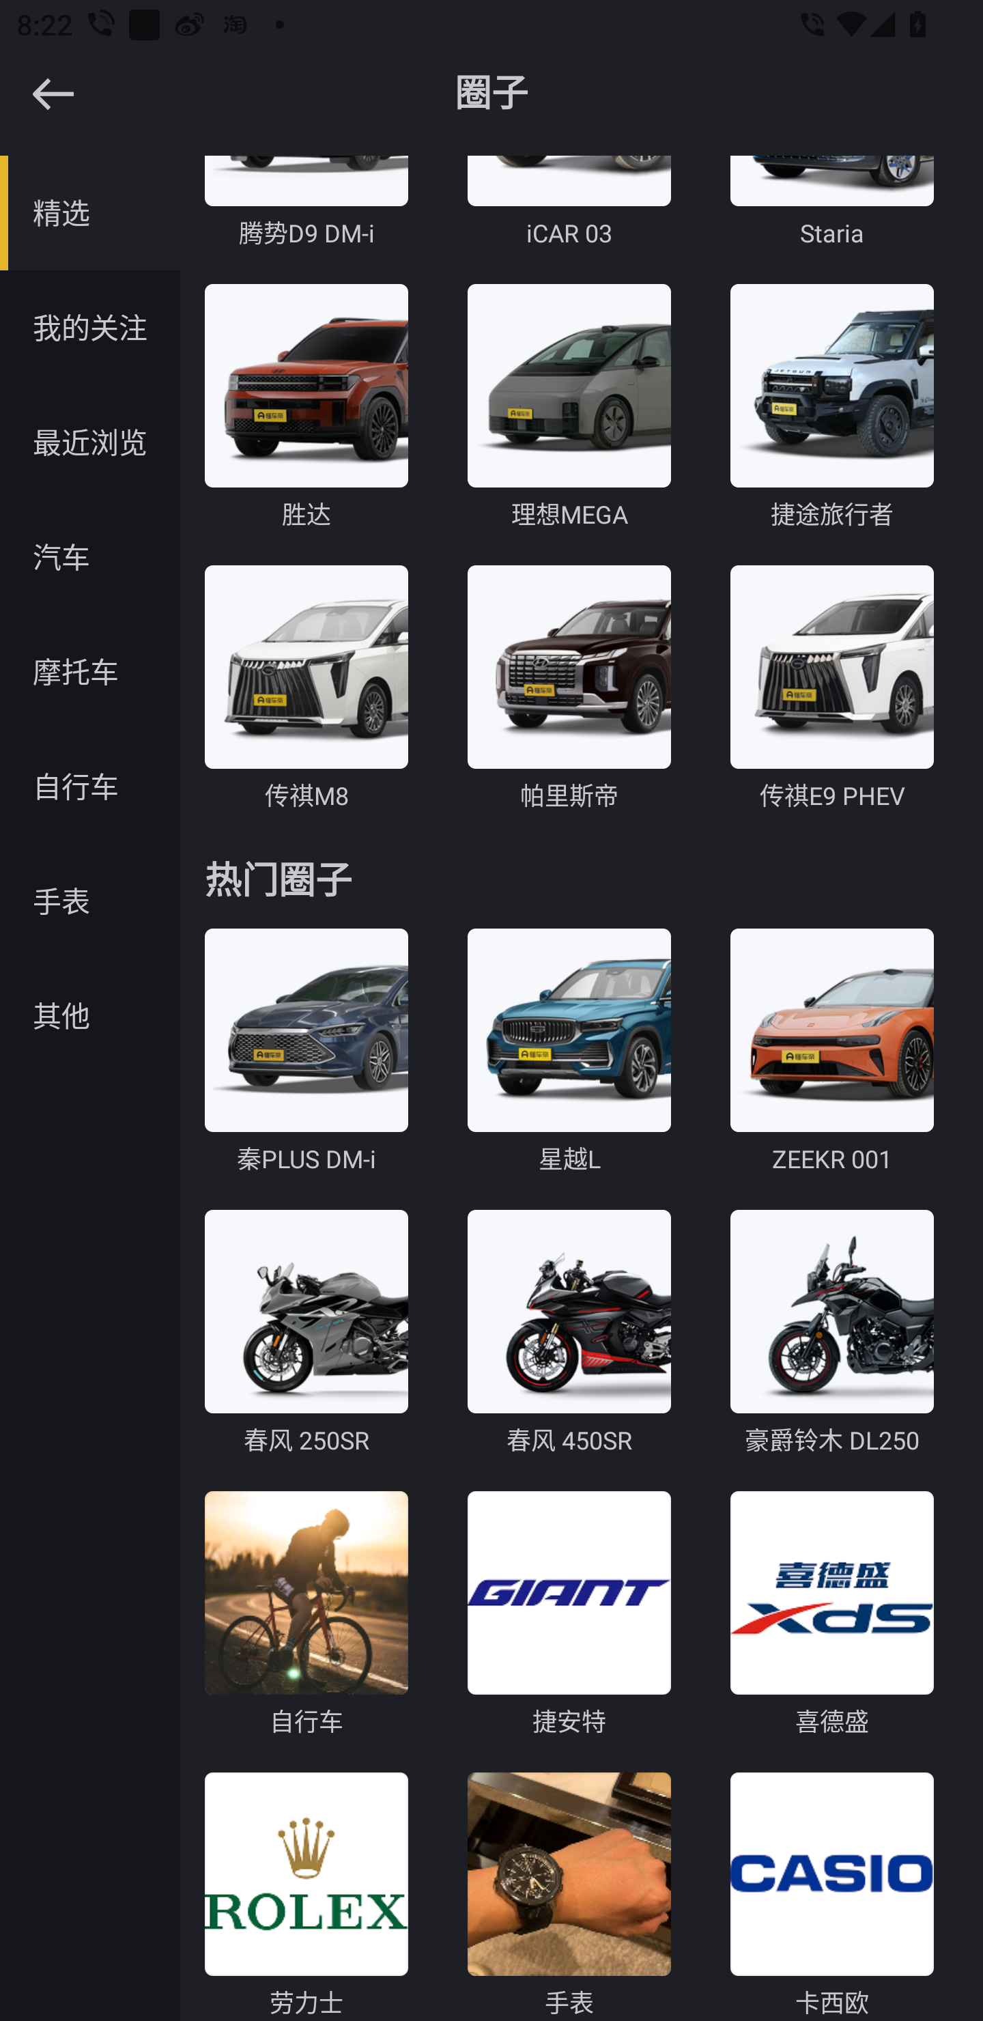 This screenshot has width=983, height=2021. I want to click on 手表, so click(90, 901).